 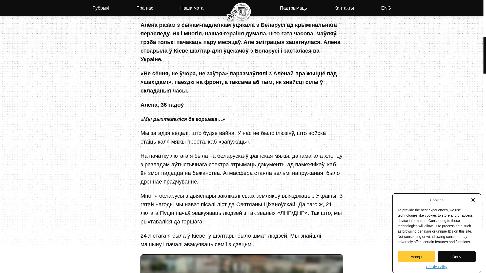 What do you see at coordinates (416, 85) in the screenshot?
I see `Accept` at bounding box center [416, 85].